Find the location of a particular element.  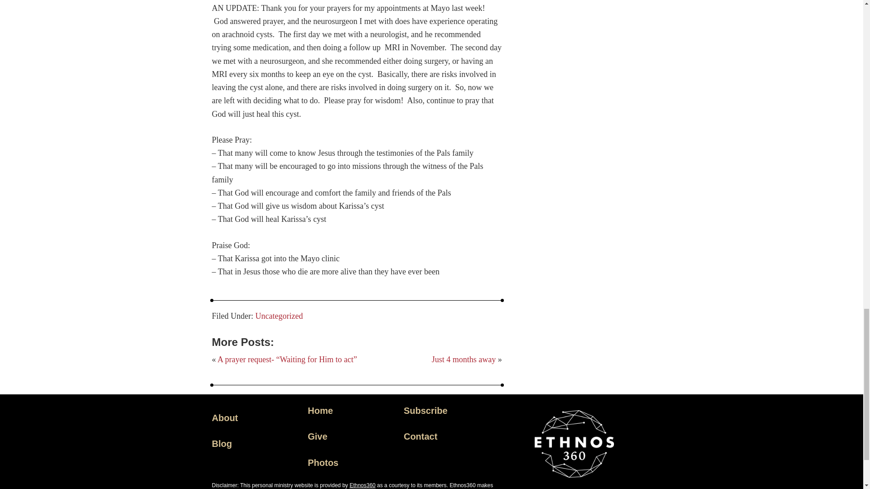

Ethnos360.org is located at coordinates (362, 485).